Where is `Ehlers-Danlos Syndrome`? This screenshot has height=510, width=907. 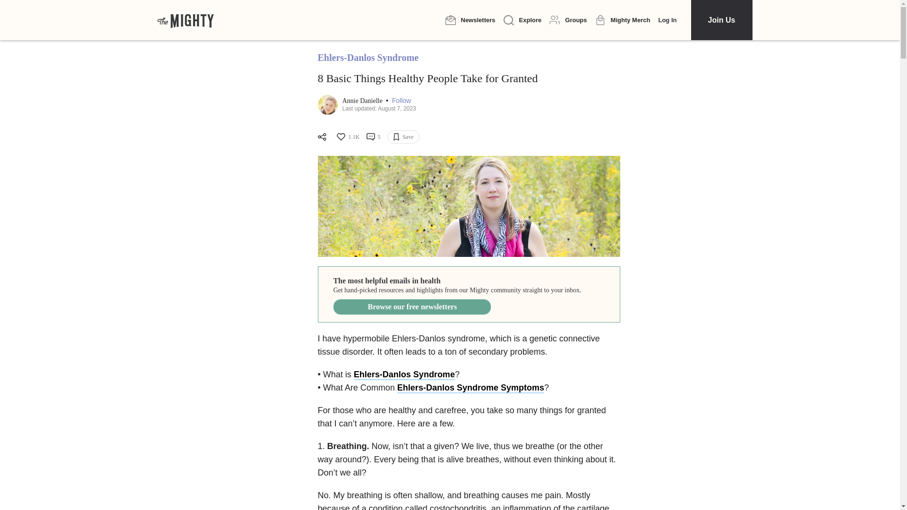 Ehlers-Danlos Syndrome is located at coordinates (368, 58).